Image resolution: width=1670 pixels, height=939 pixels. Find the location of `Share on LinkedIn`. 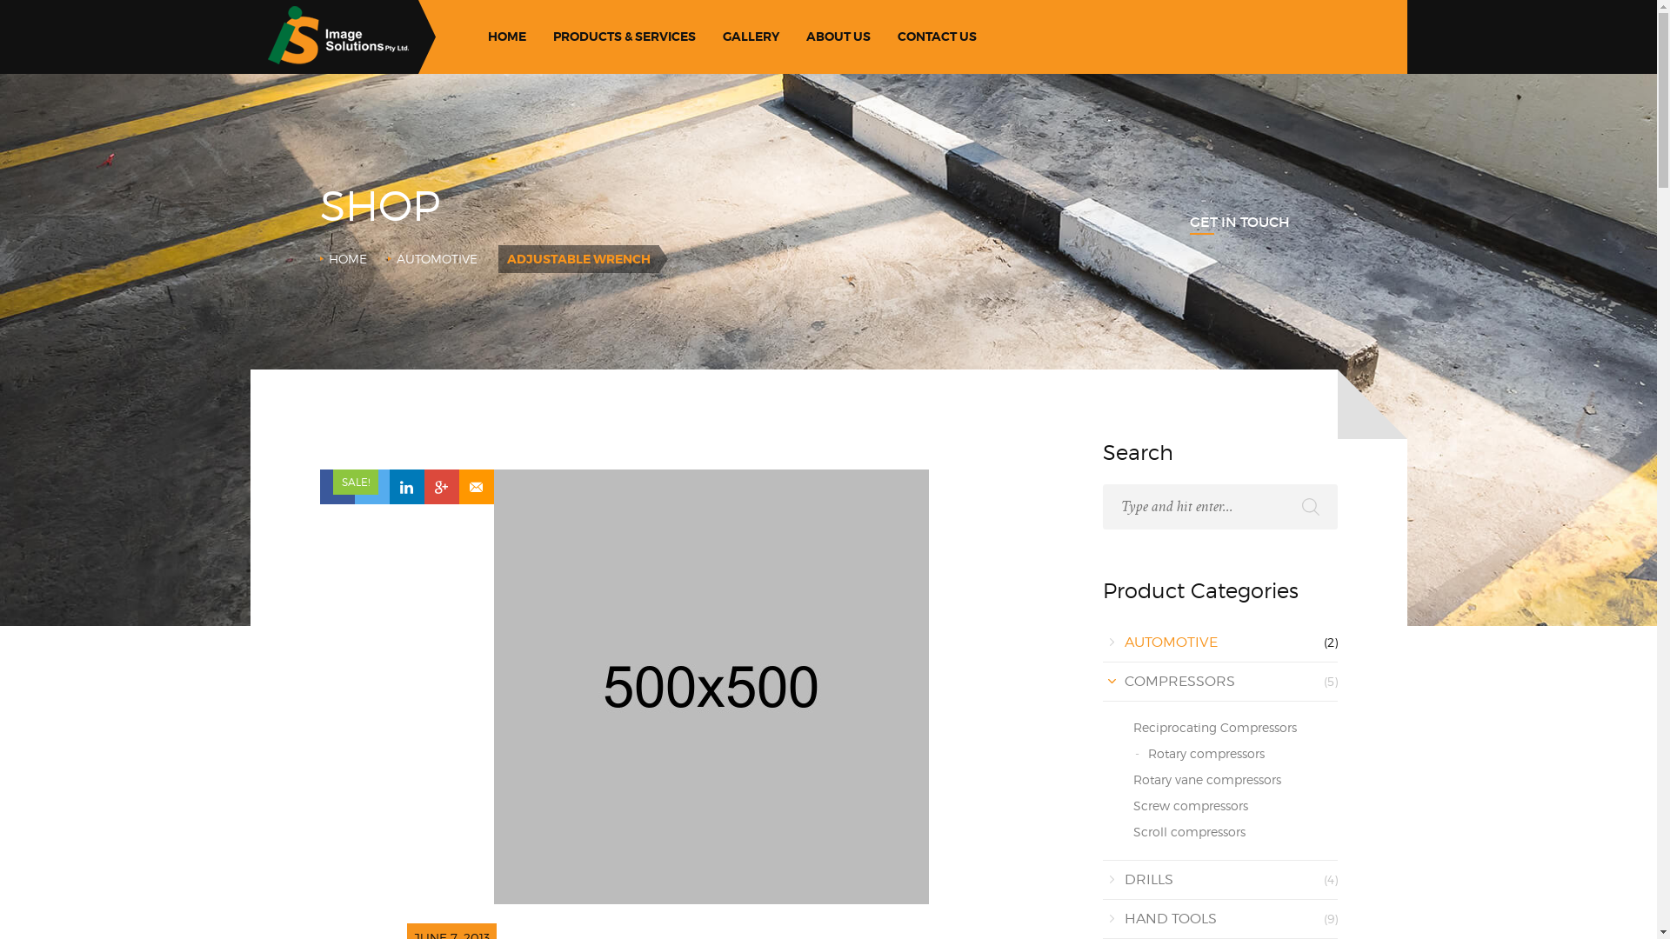

Share on LinkedIn is located at coordinates (407, 487).